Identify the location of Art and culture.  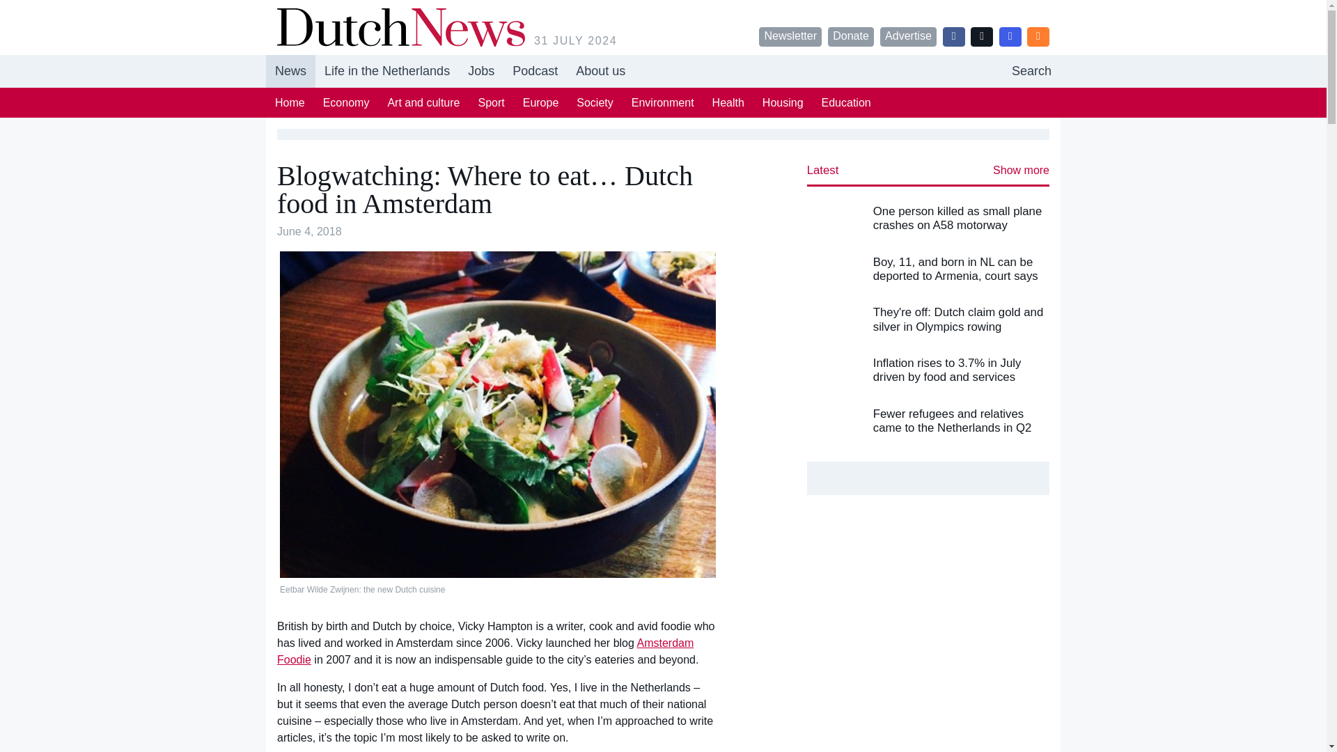
(423, 102).